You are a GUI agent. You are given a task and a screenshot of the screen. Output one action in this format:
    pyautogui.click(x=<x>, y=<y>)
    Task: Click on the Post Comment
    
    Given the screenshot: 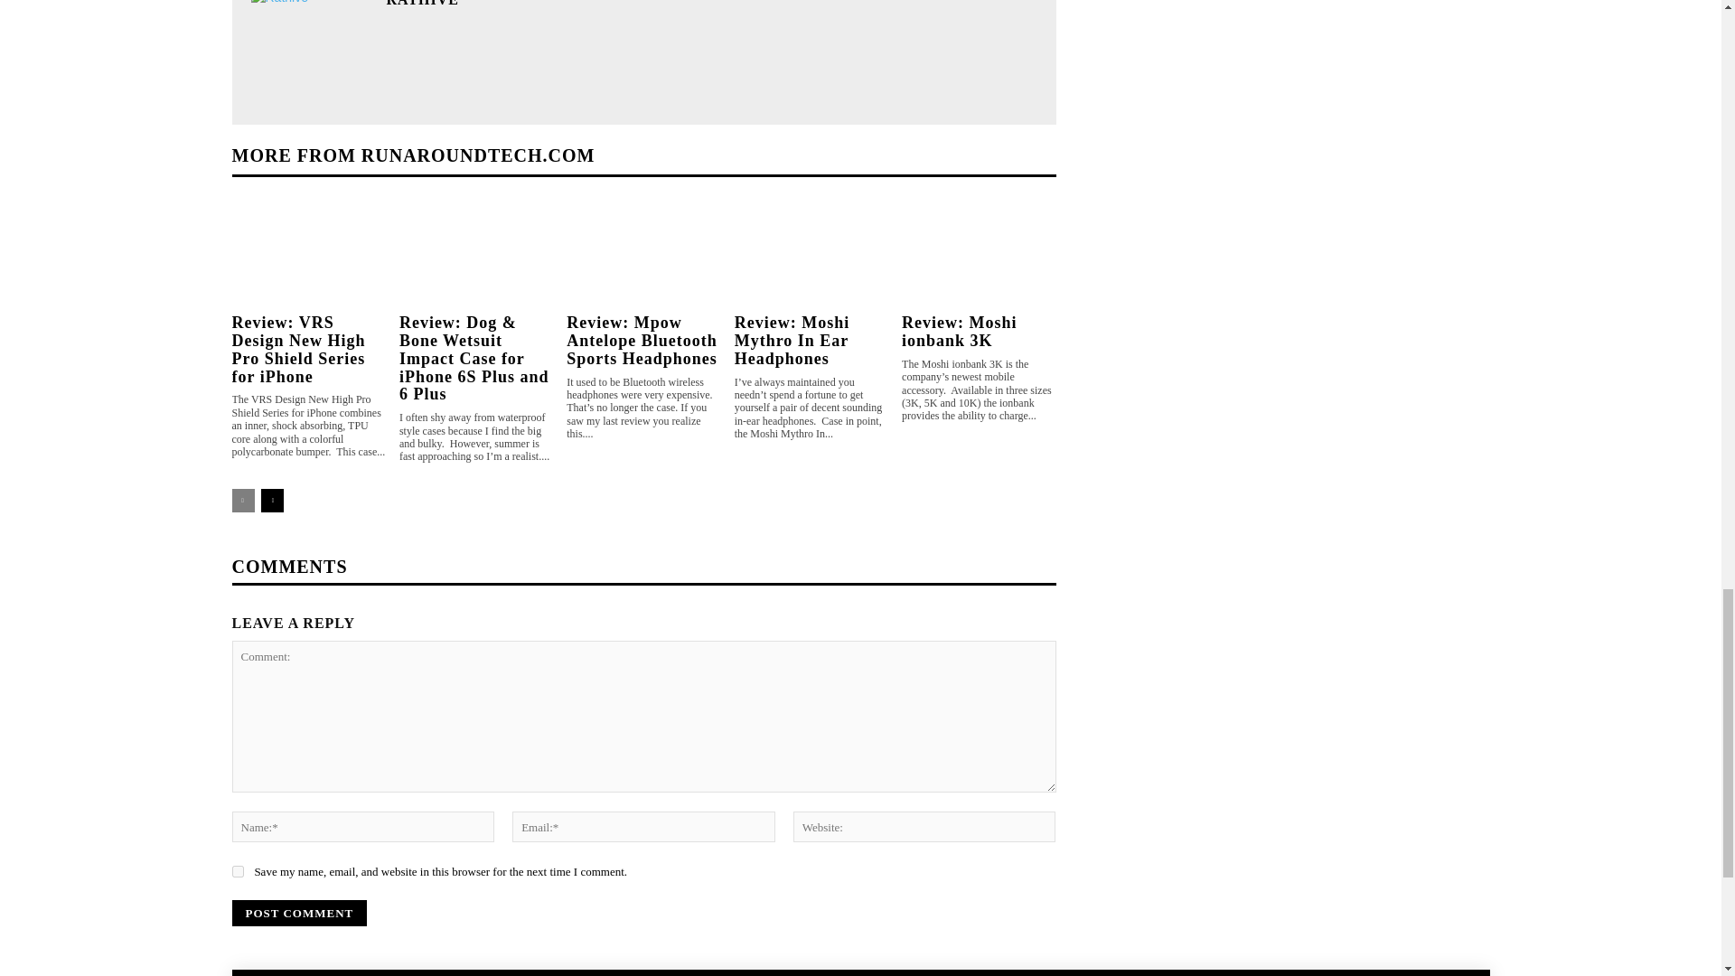 What is the action you would take?
    pyautogui.click(x=298, y=913)
    